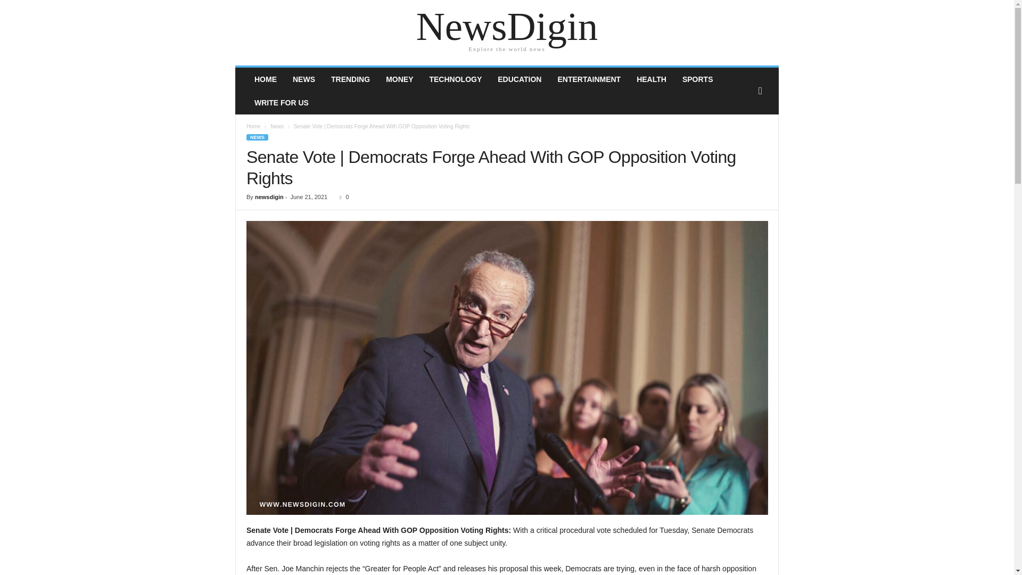 This screenshot has height=575, width=1022. Describe the element at coordinates (277, 127) in the screenshot. I see `News` at that location.